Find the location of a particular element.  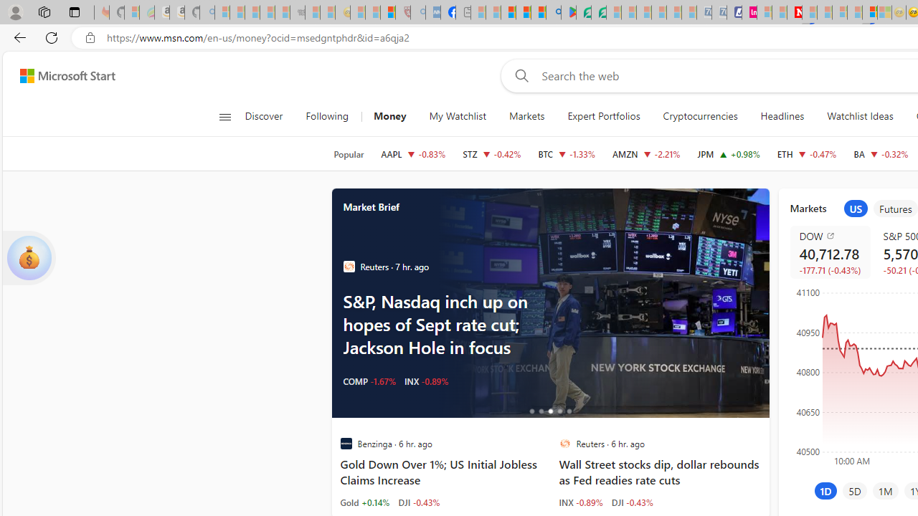

item2 is located at coordinates (896, 209).